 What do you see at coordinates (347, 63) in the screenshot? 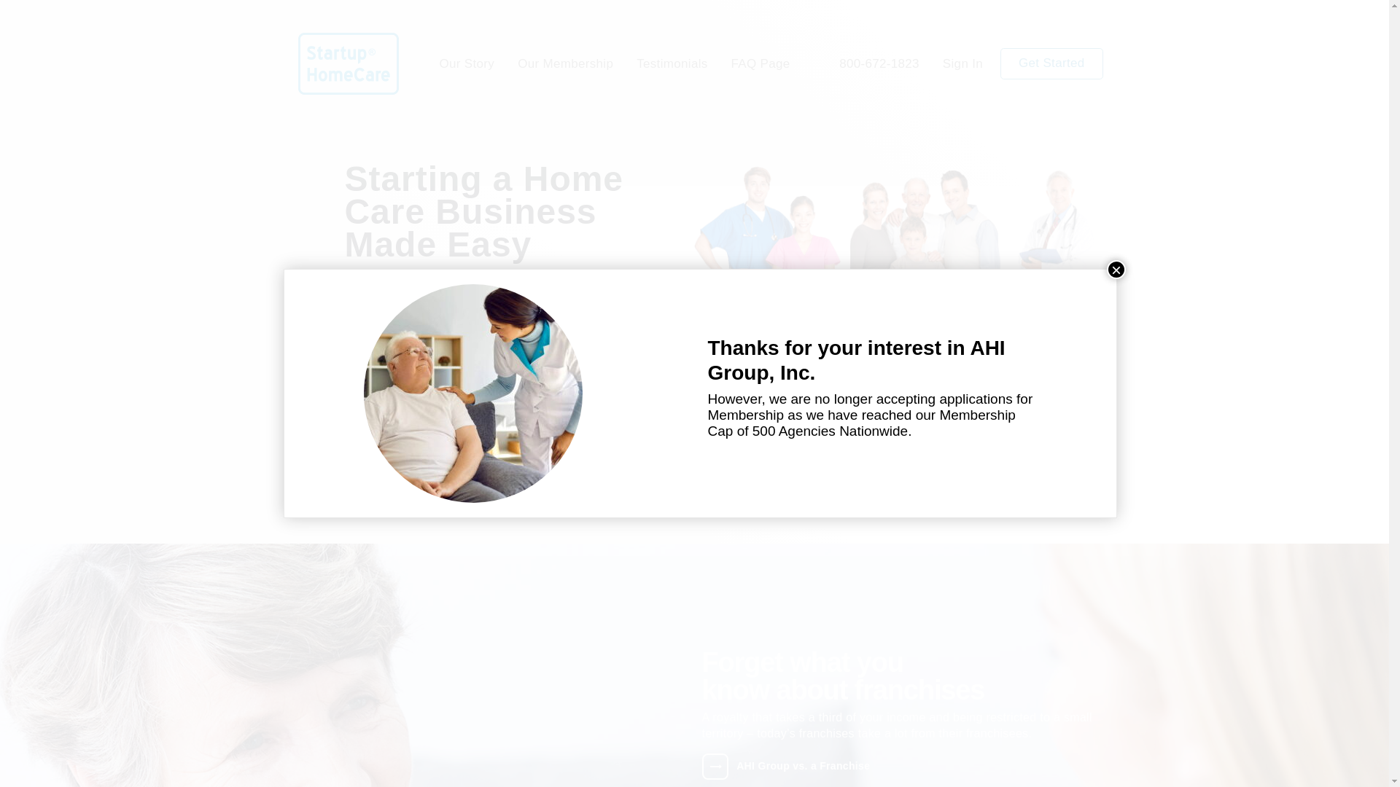
I see `StartupHomeCare` at bounding box center [347, 63].